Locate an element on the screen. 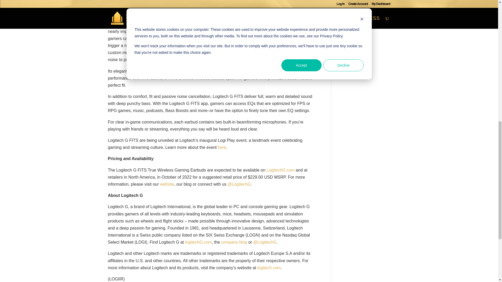  here is located at coordinates (222, 147).